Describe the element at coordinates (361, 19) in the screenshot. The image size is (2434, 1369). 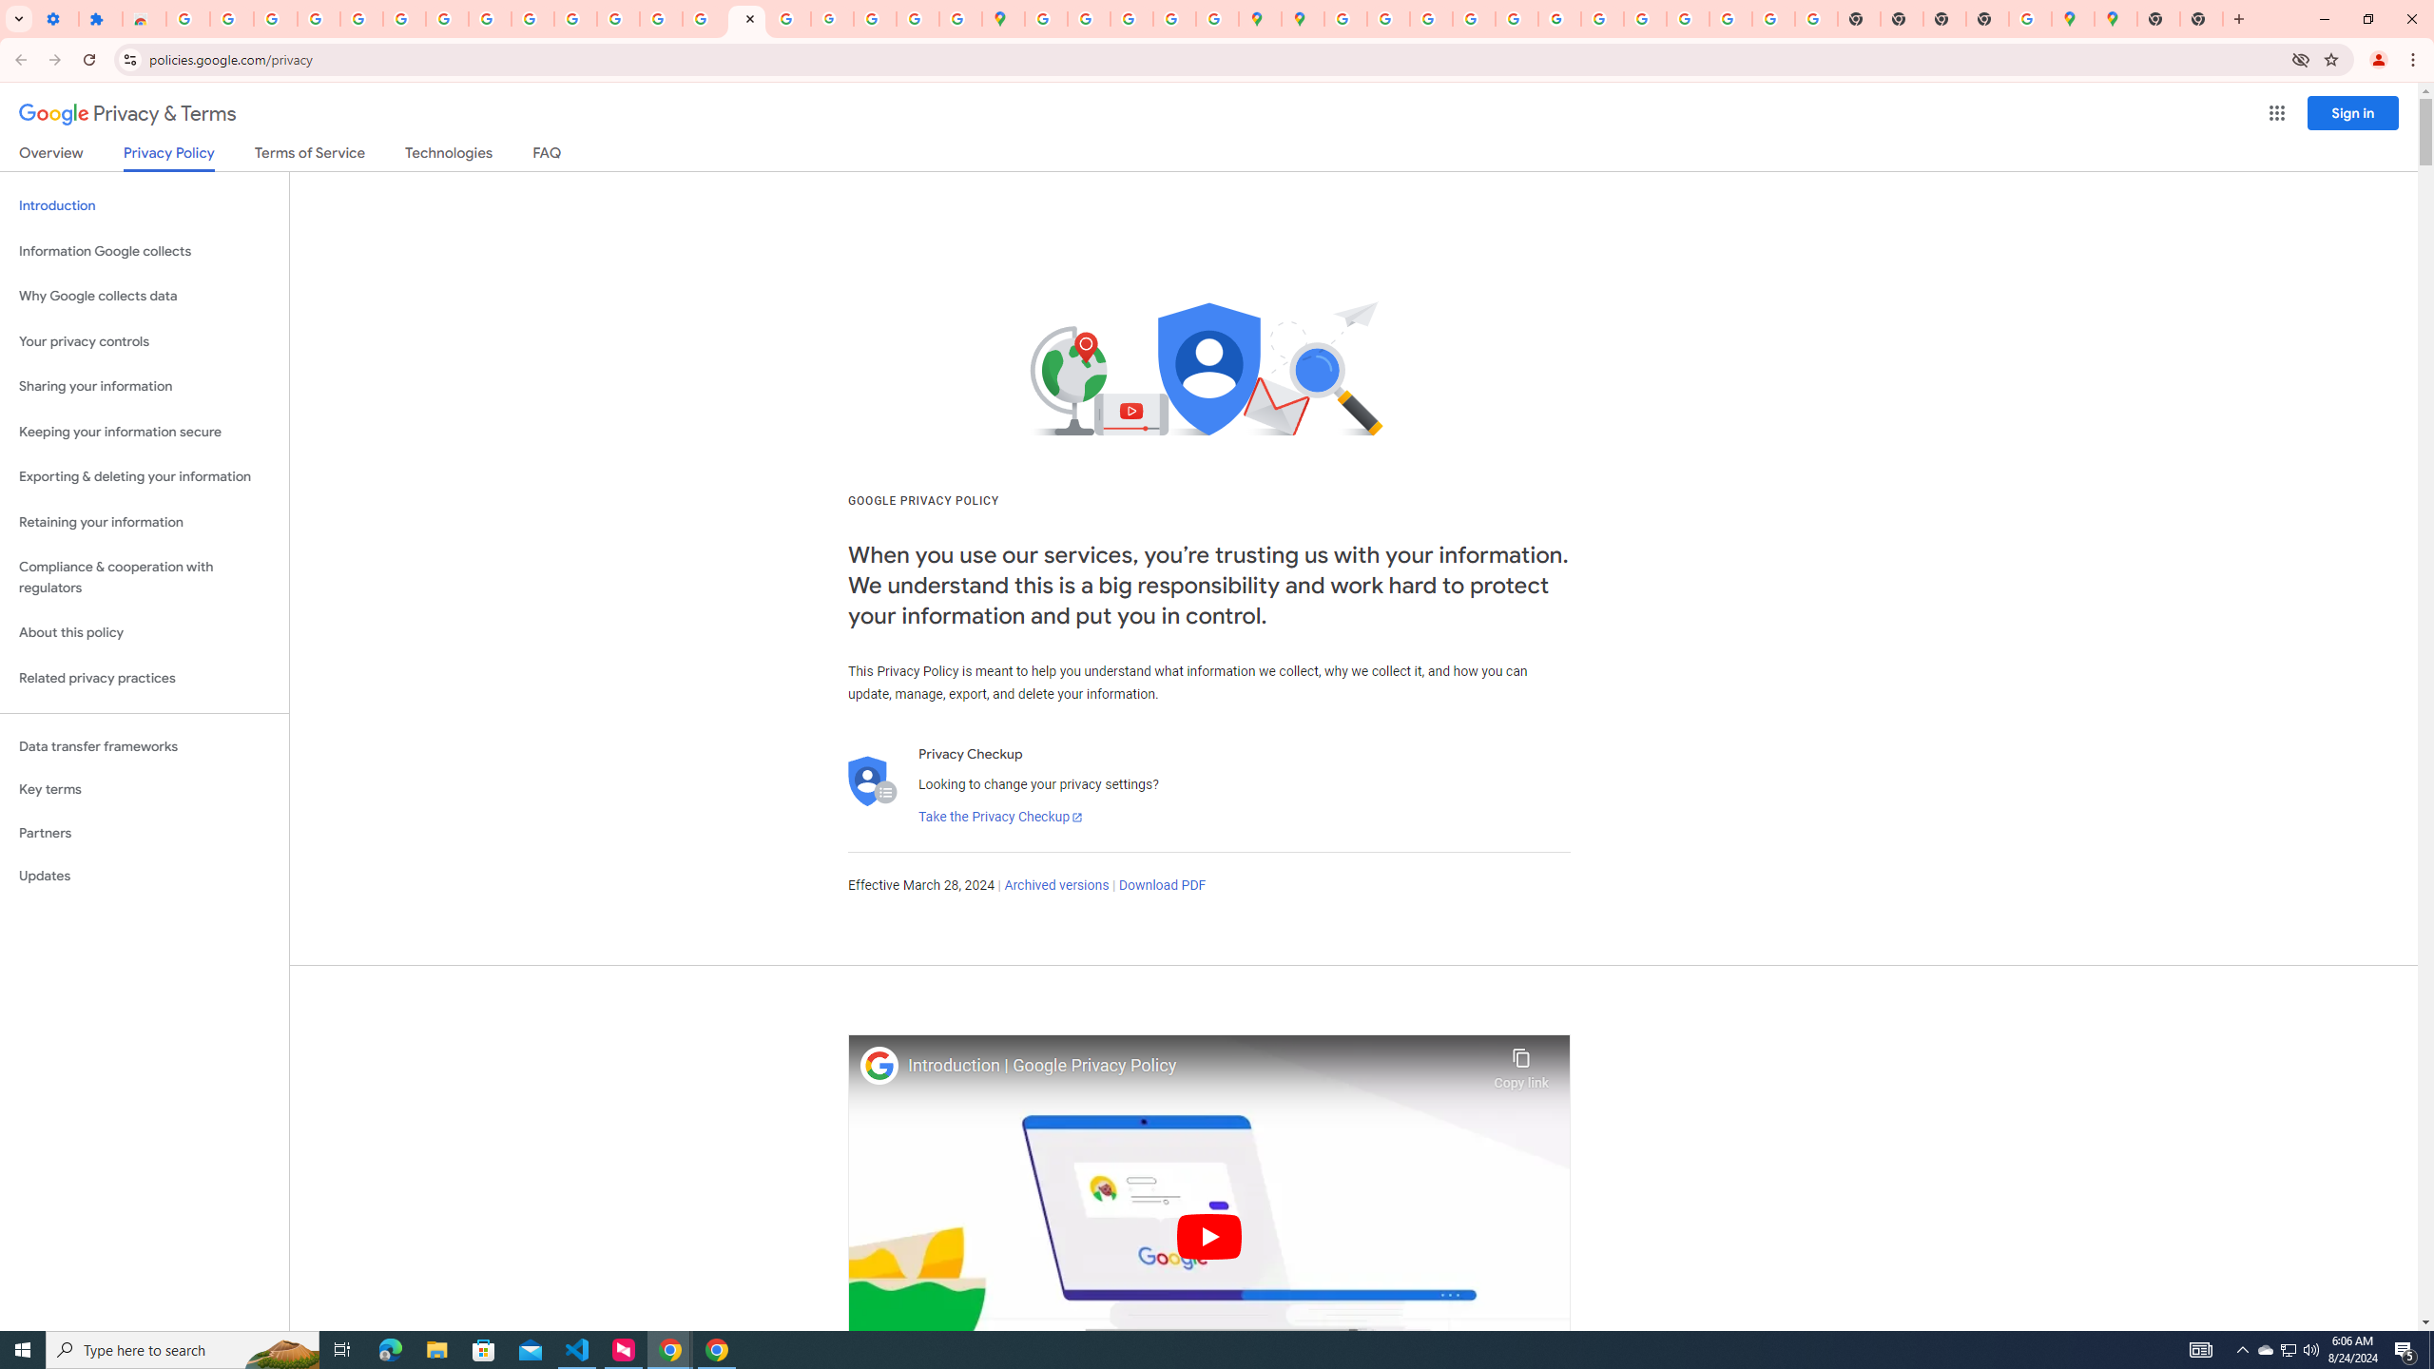
I see `Sign in - Google Accounts` at that location.